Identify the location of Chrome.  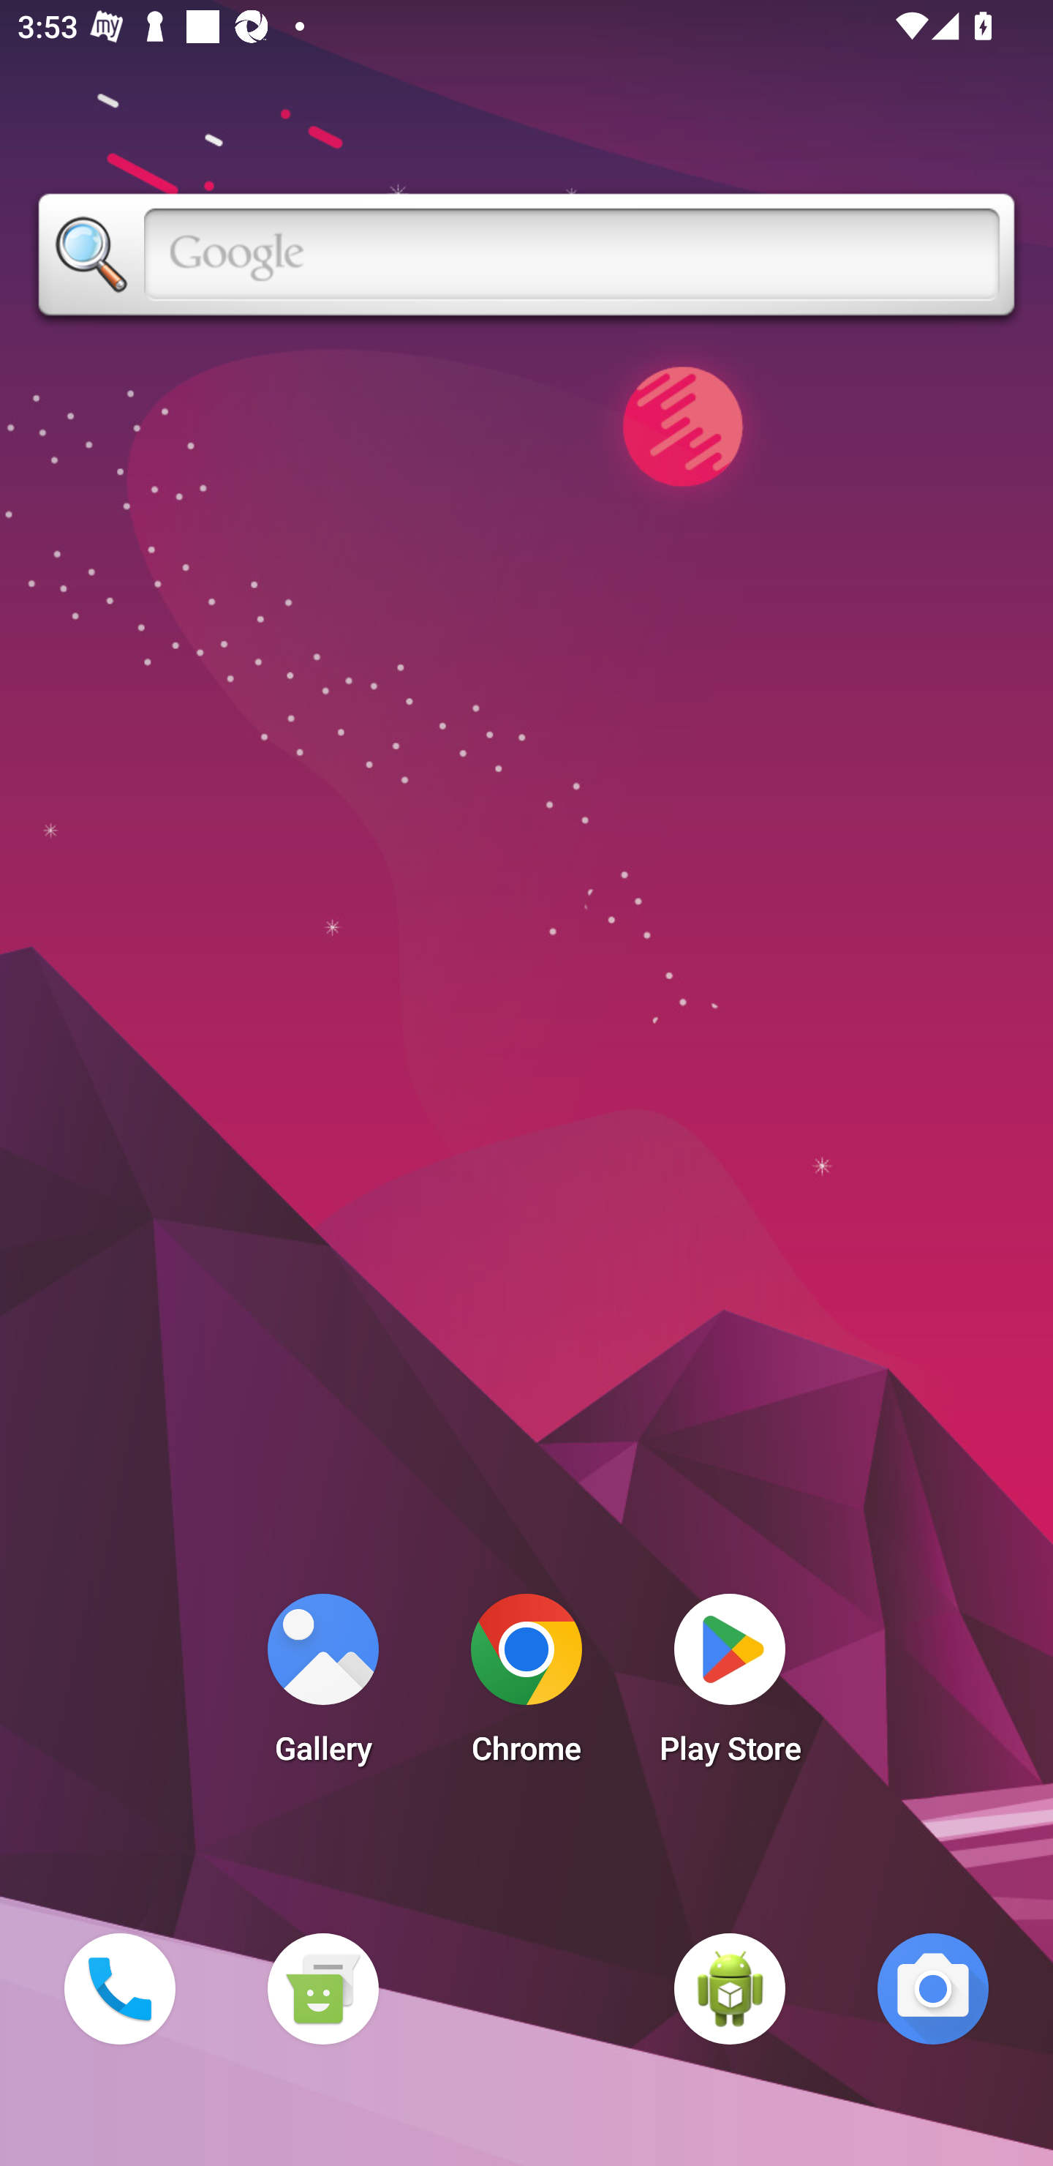
(526, 1686).